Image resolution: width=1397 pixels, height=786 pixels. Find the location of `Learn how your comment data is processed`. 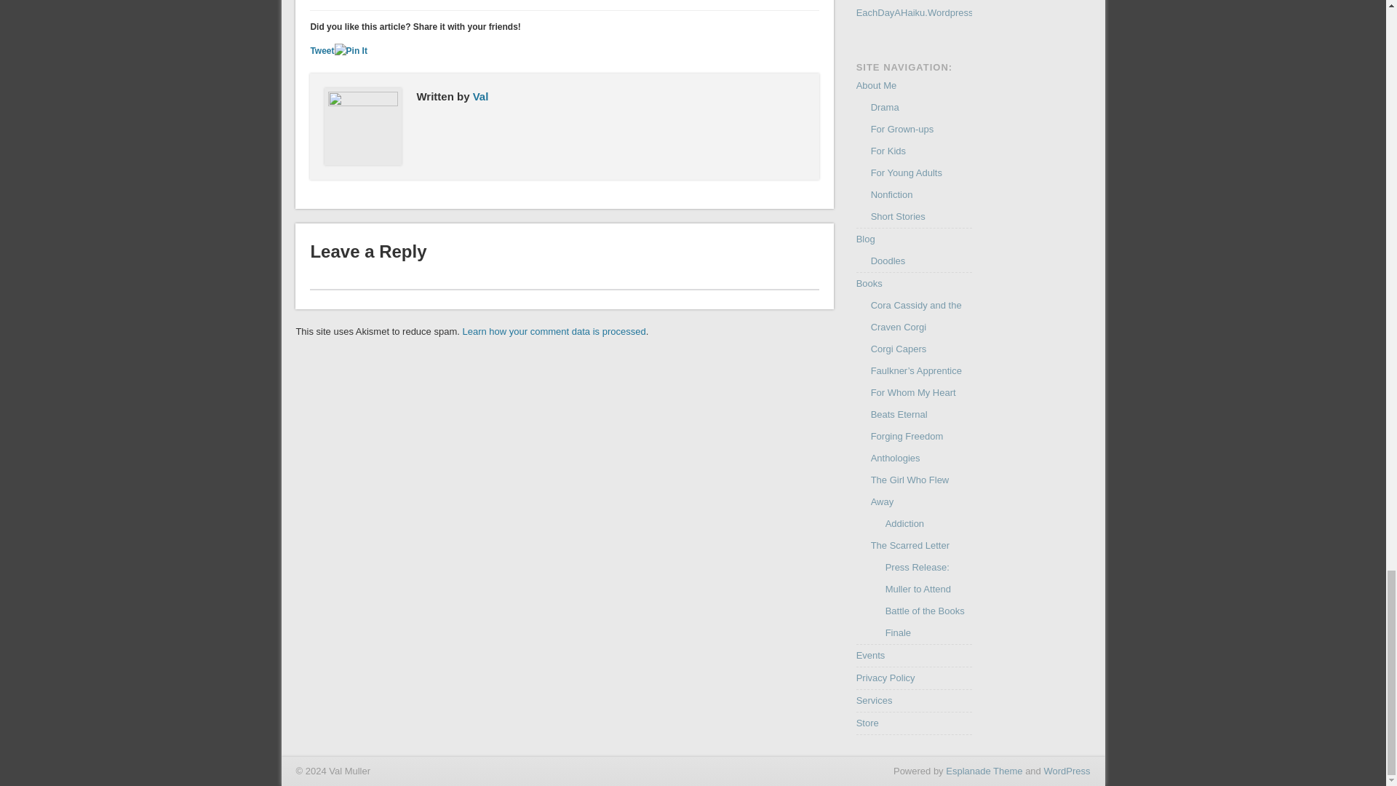

Learn how your comment data is processed is located at coordinates (554, 332).